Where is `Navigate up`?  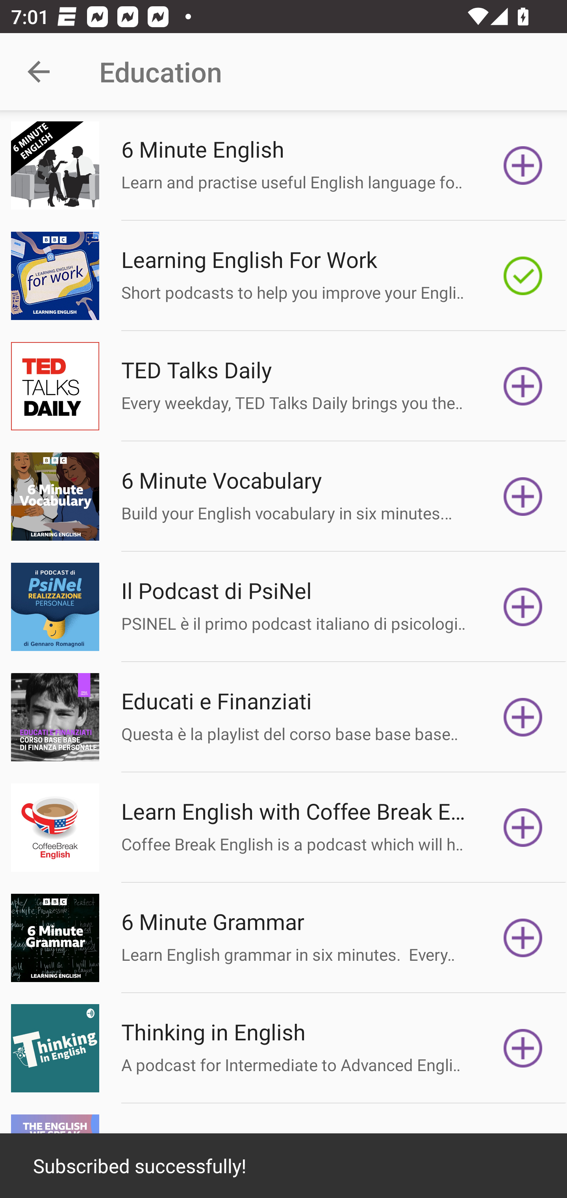 Navigate up is located at coordinates (39, 72).